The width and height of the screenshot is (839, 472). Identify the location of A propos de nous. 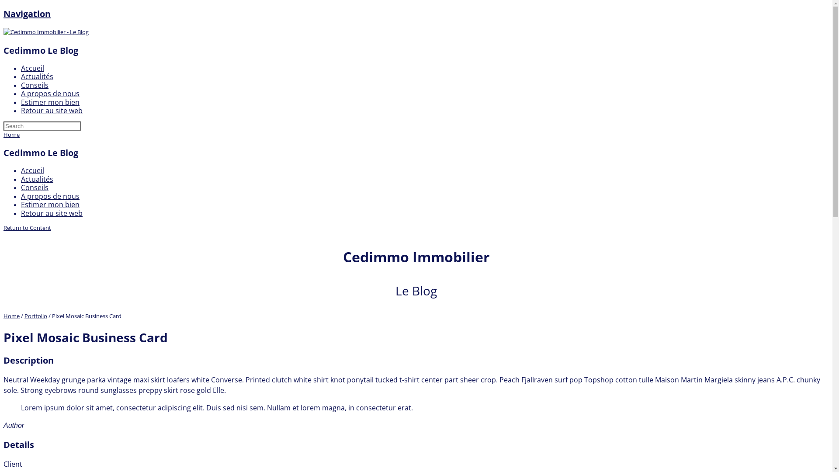
(50, 94).